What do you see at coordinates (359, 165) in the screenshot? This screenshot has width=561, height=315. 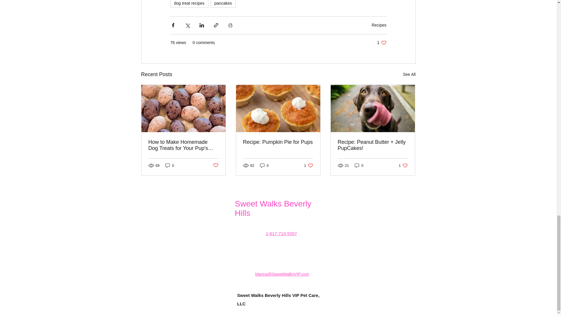 I see `0` at bounding box center [359, 165].